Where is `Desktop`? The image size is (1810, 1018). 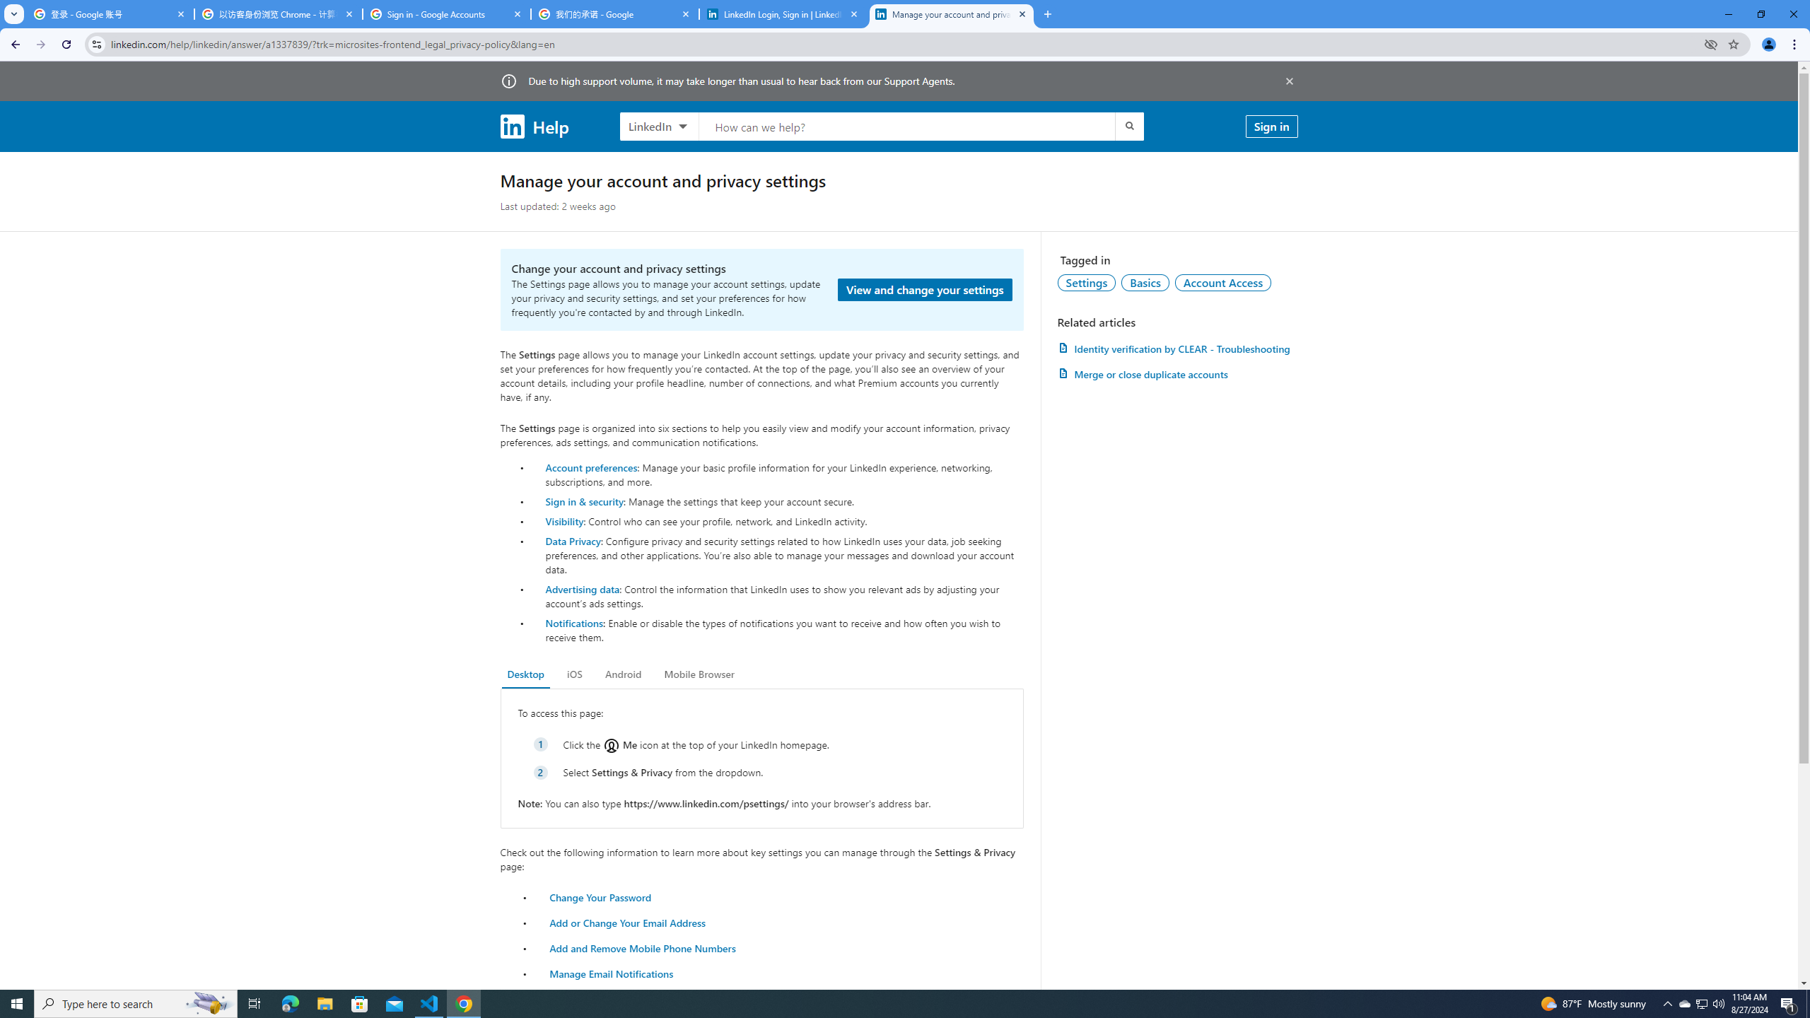
Desktop is located at coordinates (526, 674).